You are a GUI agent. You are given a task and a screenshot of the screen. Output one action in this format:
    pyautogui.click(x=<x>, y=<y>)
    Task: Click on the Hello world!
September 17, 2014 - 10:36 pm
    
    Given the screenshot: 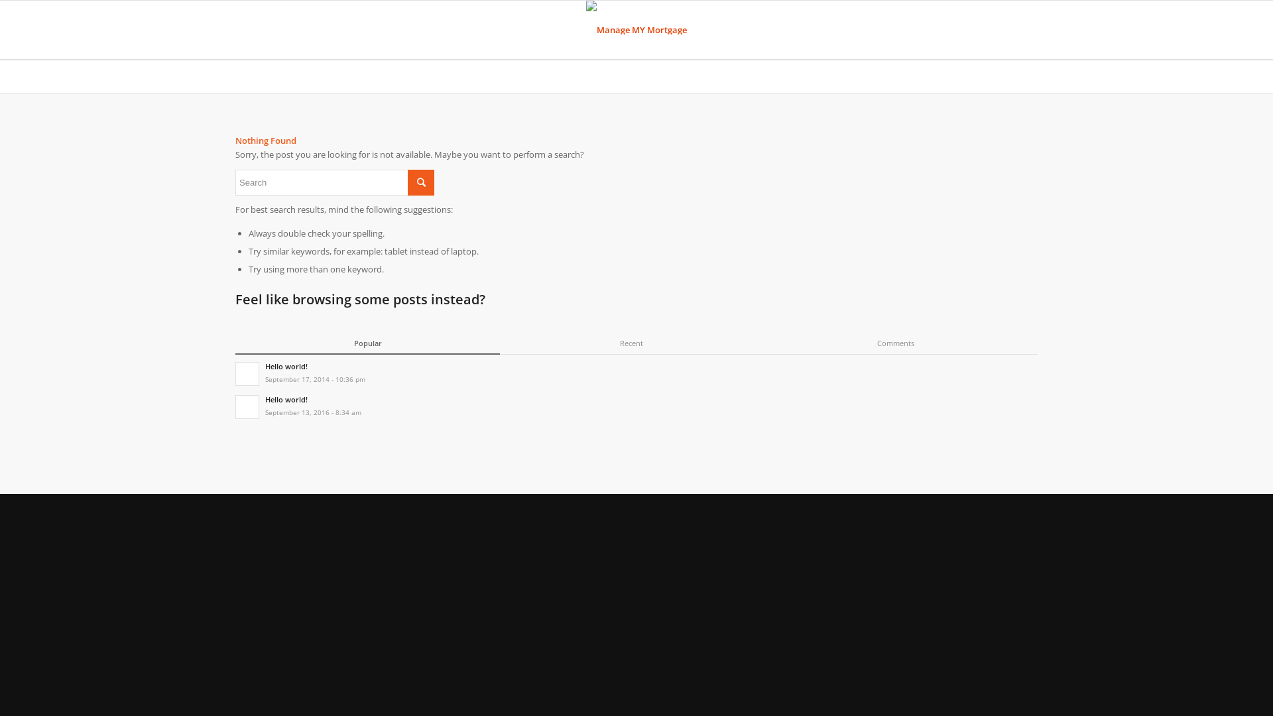 What is the action you would take?
    pyautogui.click(x=636, y=373)
    